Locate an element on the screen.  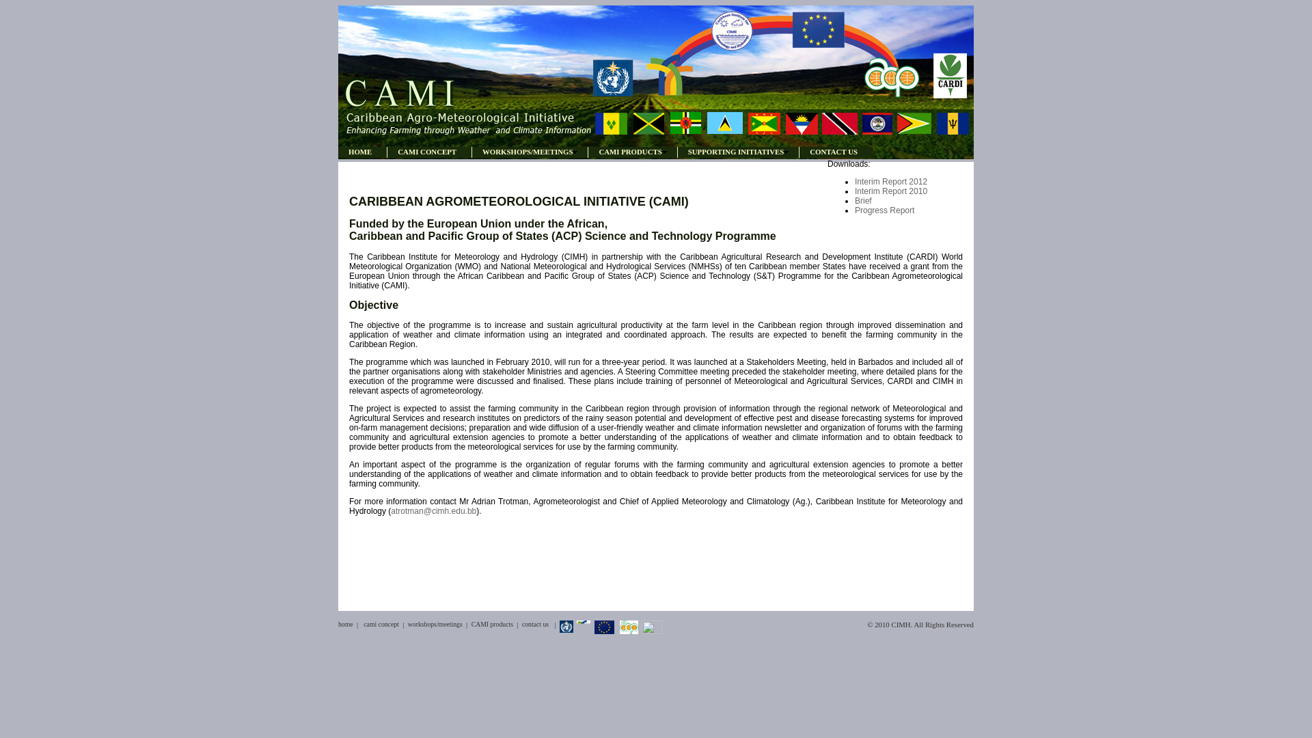
Interim Report 2012 is located at coordinates (891, 182).